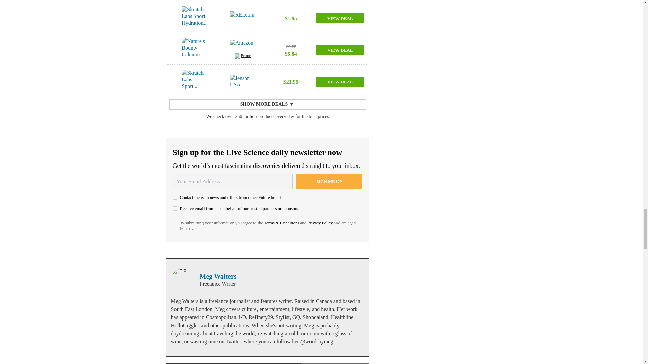  What do you see at coordinates (194, 18) in the screenshot?
I see `Skratch Labs Sport Hydration...` at bounding box center [194, 18].